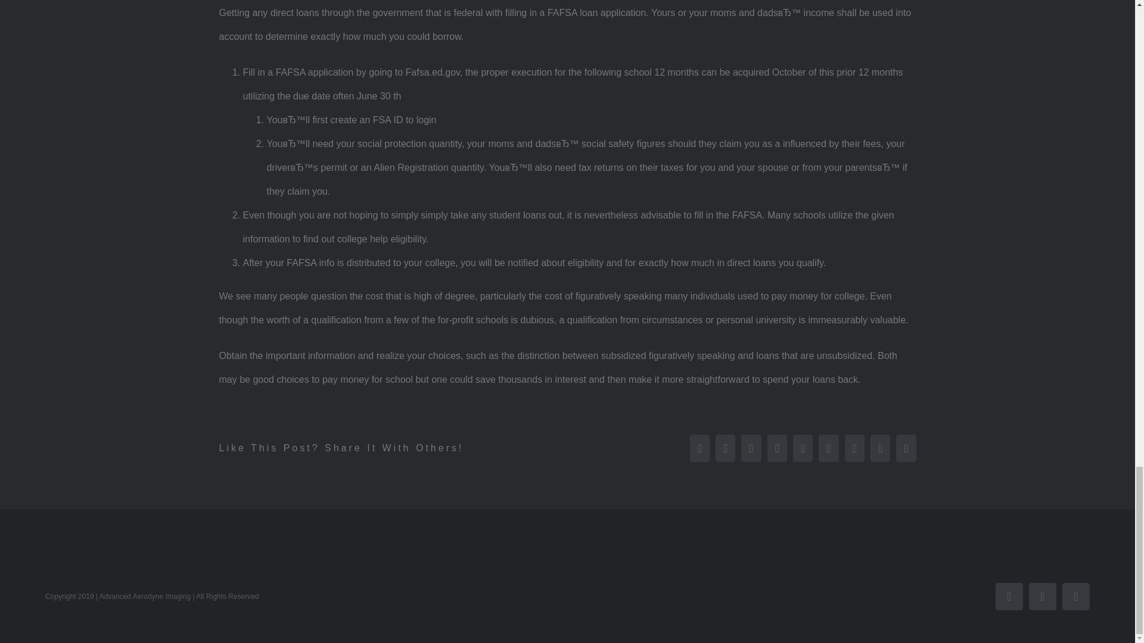 This screenshot has width=1144, height=643. What do you see at coordinates (1042, 596) in the screenshot?
I see `Instagram` at bounding box center [1042, 596].